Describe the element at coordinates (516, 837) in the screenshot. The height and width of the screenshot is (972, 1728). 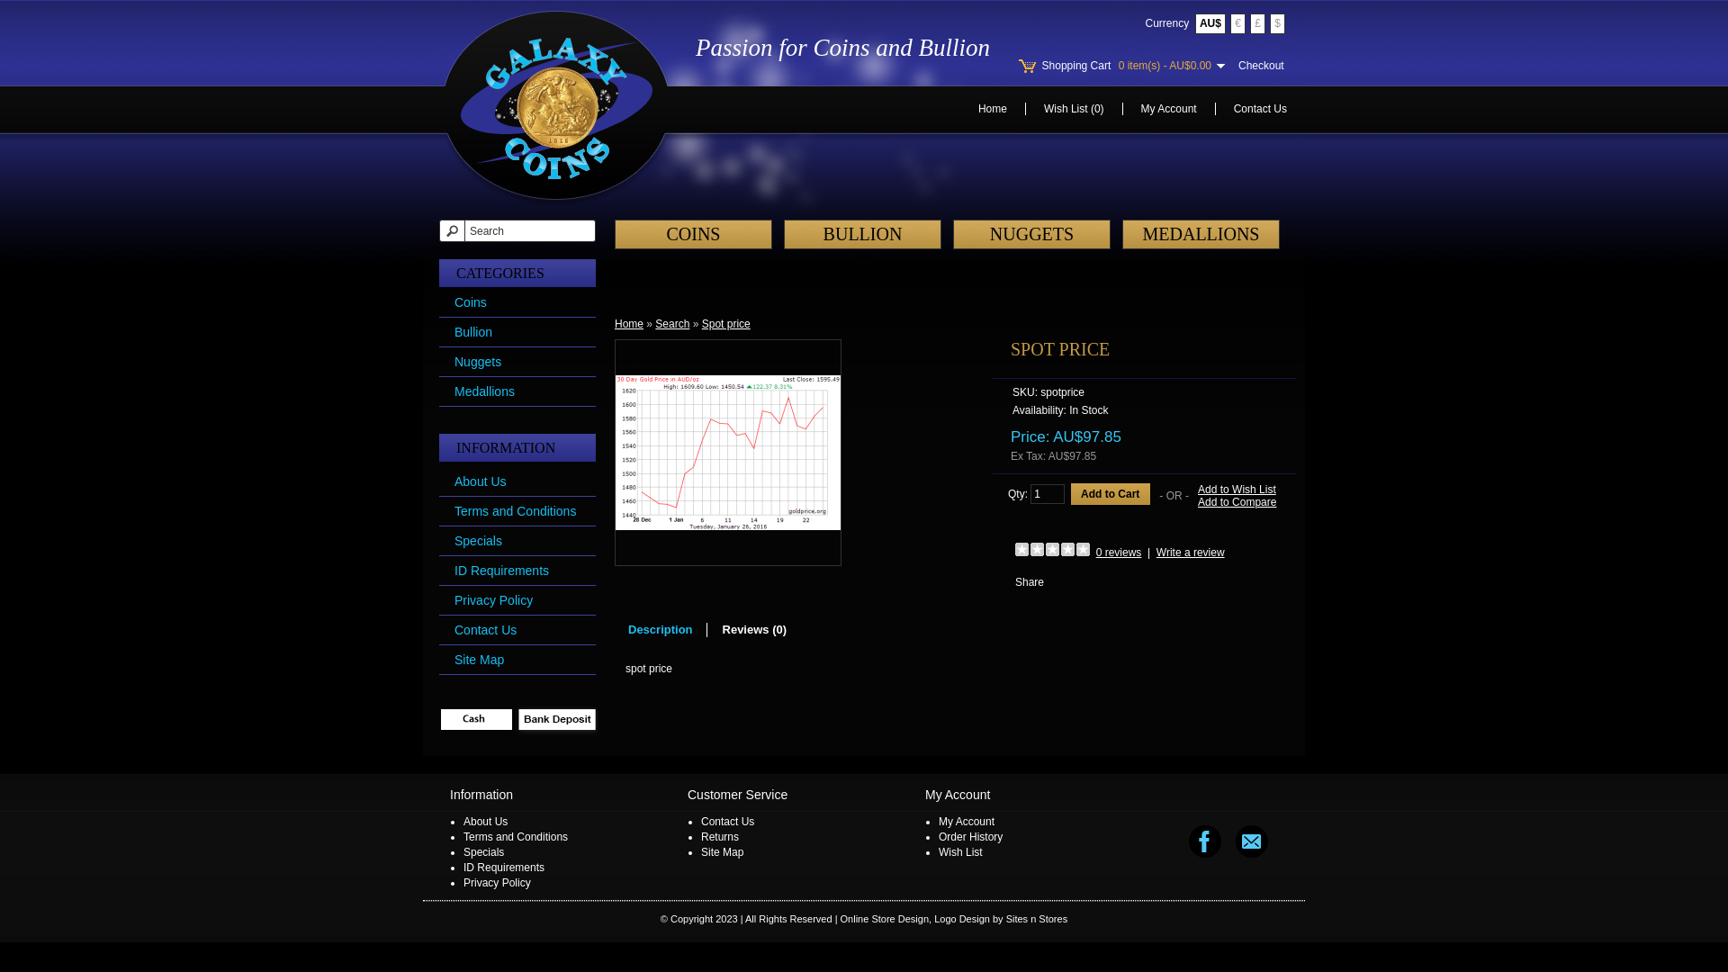
I see `Terms and Conditions` at that location.